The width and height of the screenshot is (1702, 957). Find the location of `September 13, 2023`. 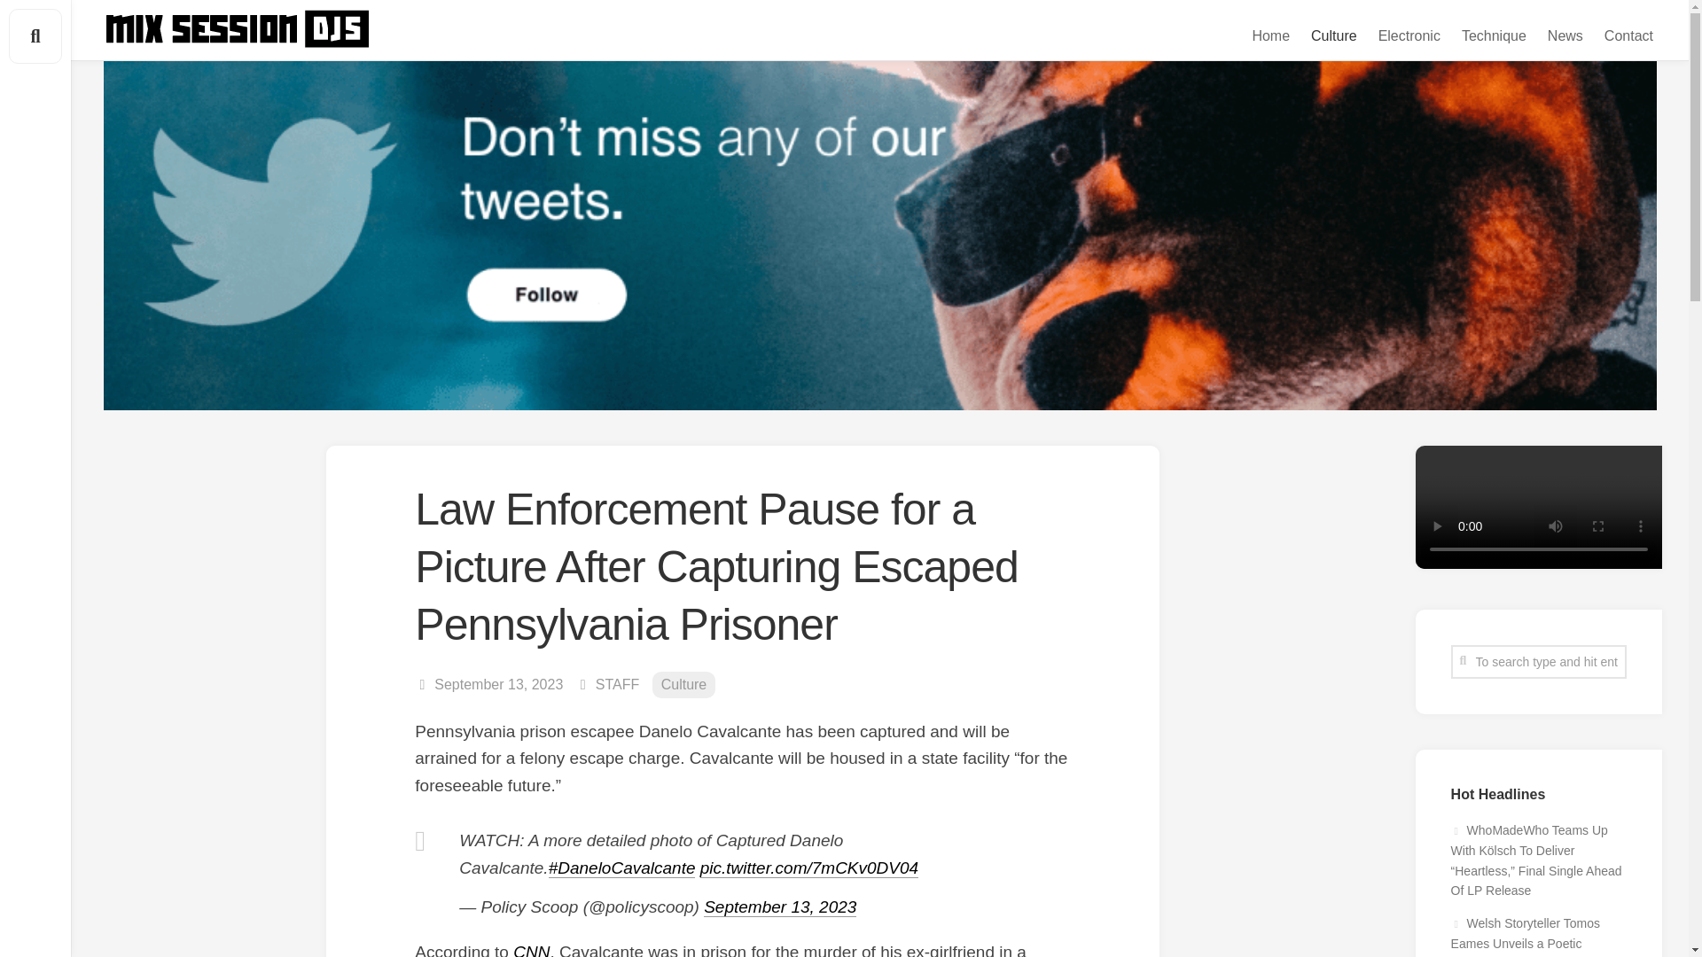

September 13, 2023 is located at coordinates (780, 906).